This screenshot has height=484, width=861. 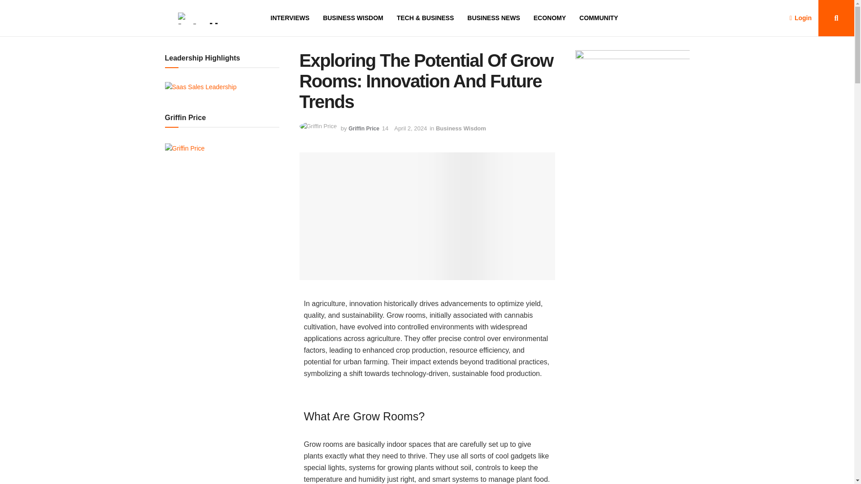 What do you see at coordinates (493, 18) in the screenshot?
I see `BUSINESS NEWS` at bounding box center [493, 18].